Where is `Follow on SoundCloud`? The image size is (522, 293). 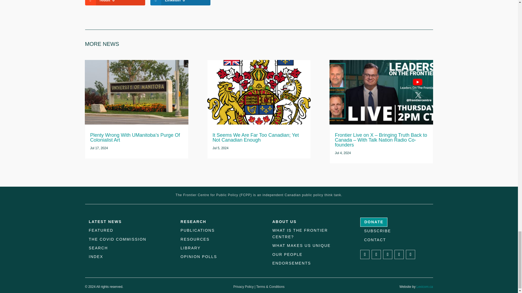
Follow on SoundCloud is located at coordinates (399, 254).